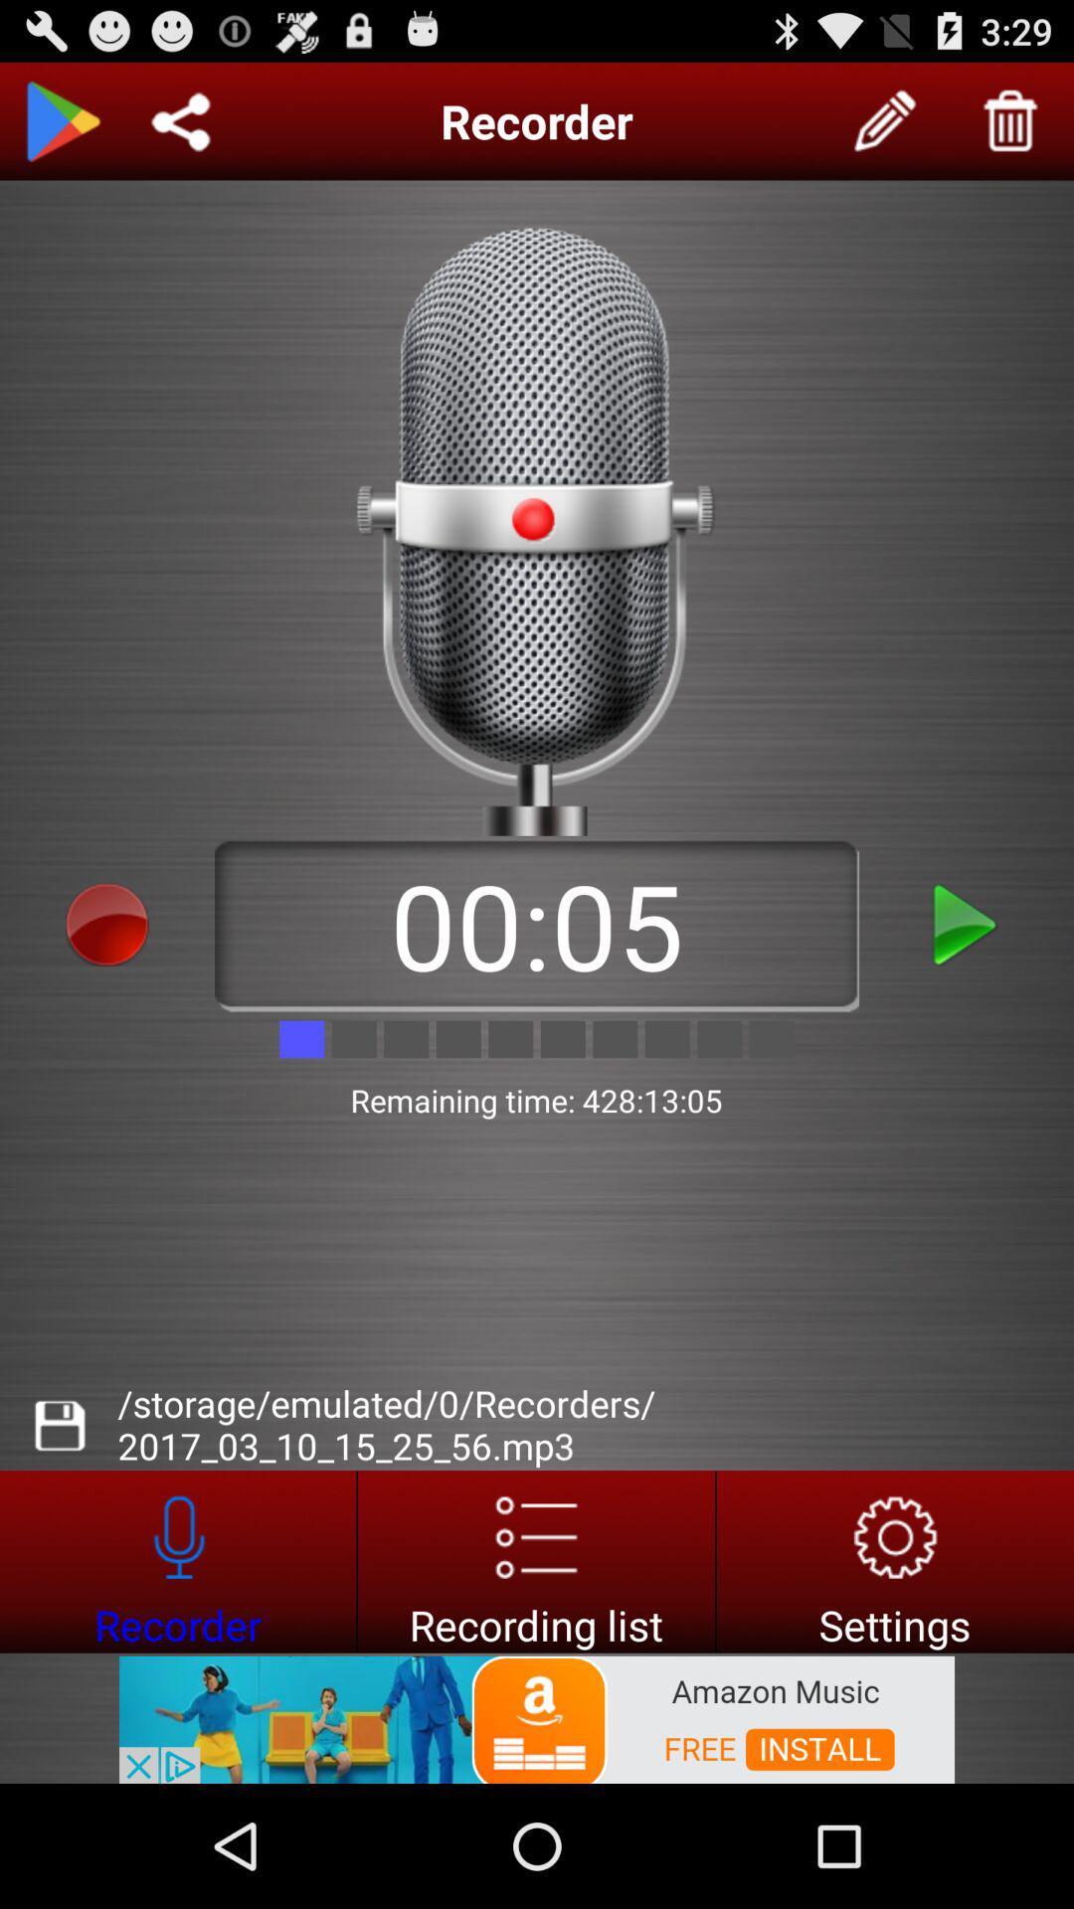 This screenshot has height=1909, width=1074. What do you see at coordinates (181, 121) in the screenshot?
I see `share recording` at bounding box center [181, 121].